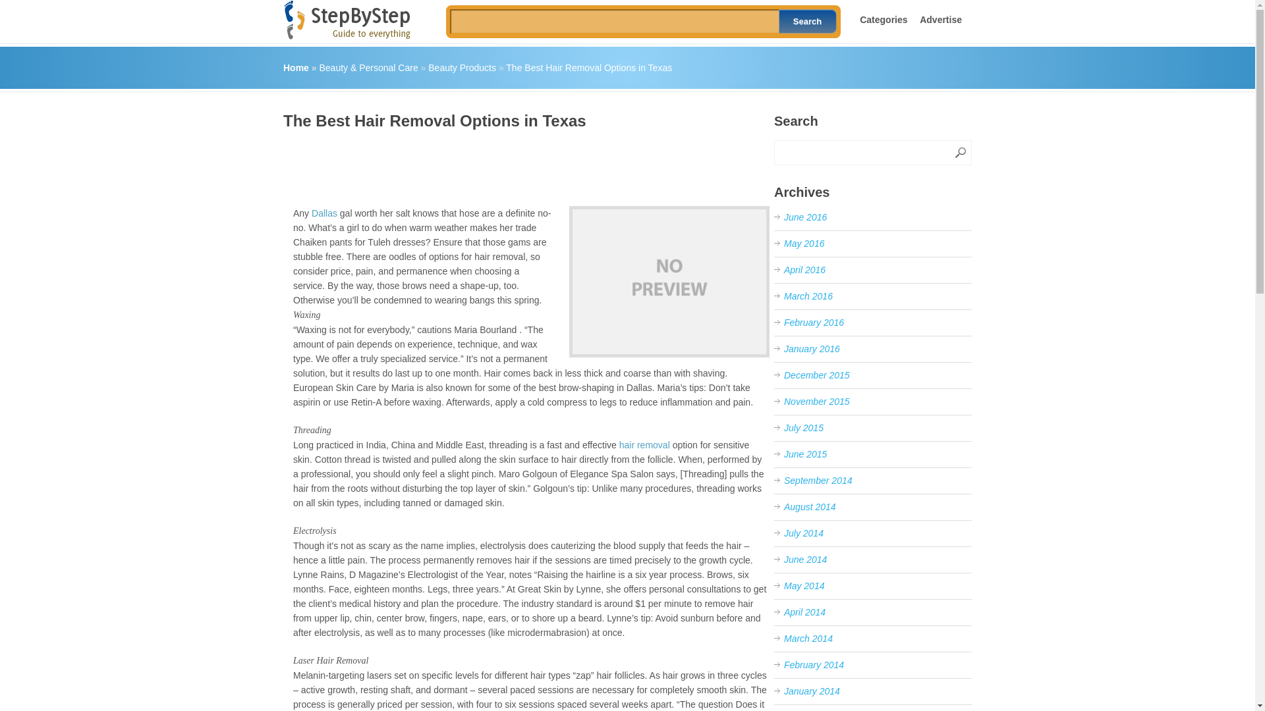 The image size is (1265, 711). What do you see at coordinates (644, 445) in the screenshot?
I see `hair removal` at bounding box center [644, 445].